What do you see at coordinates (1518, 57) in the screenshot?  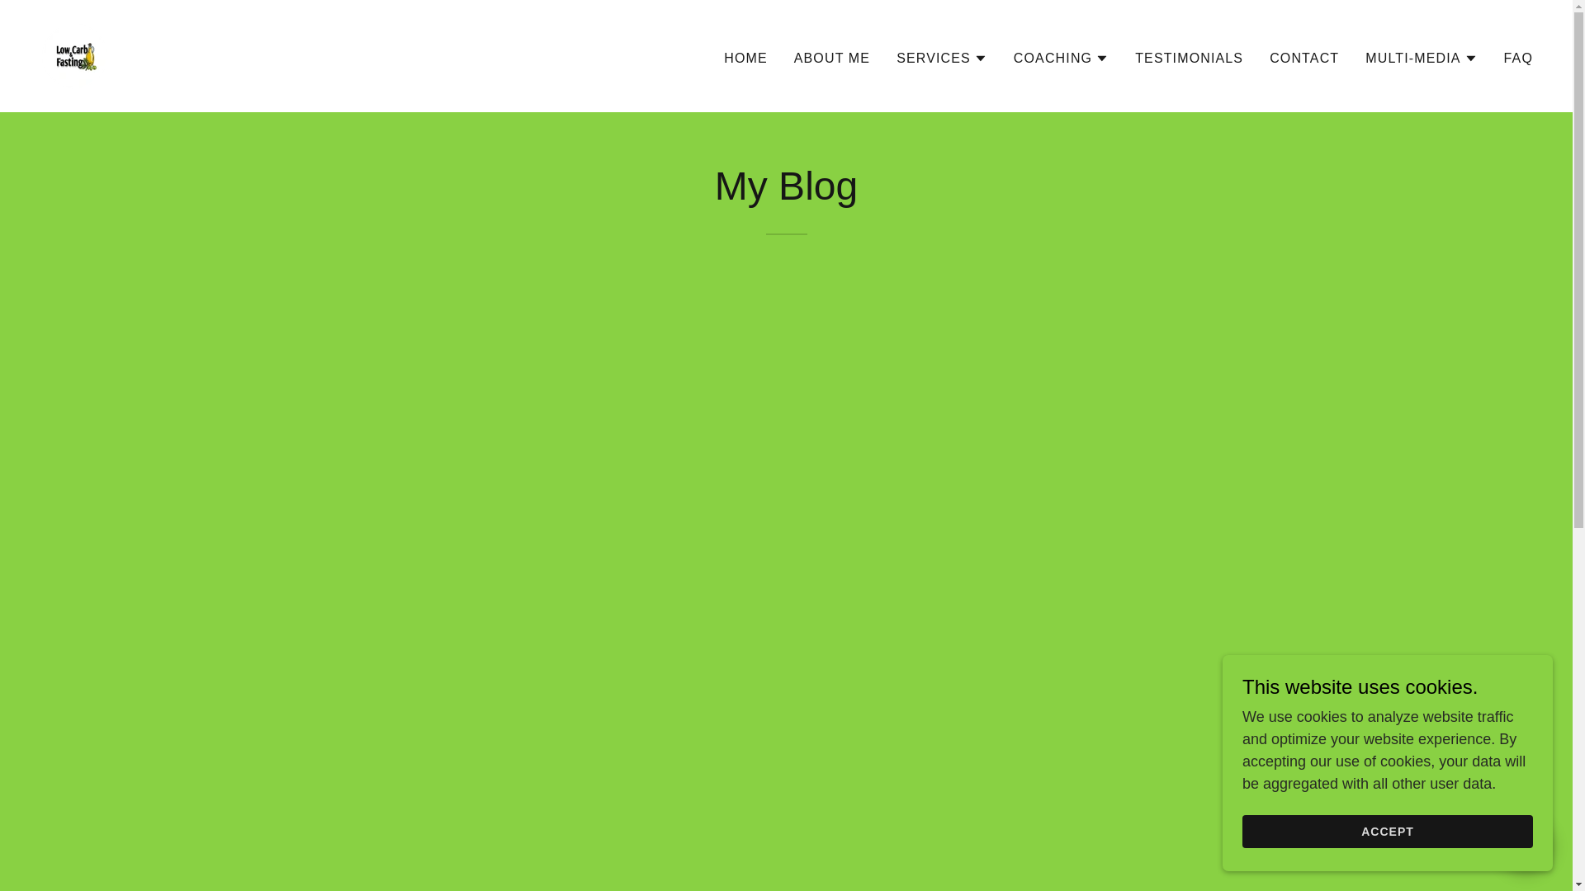 I see `FAQ` at bounding box center [1518, 57].